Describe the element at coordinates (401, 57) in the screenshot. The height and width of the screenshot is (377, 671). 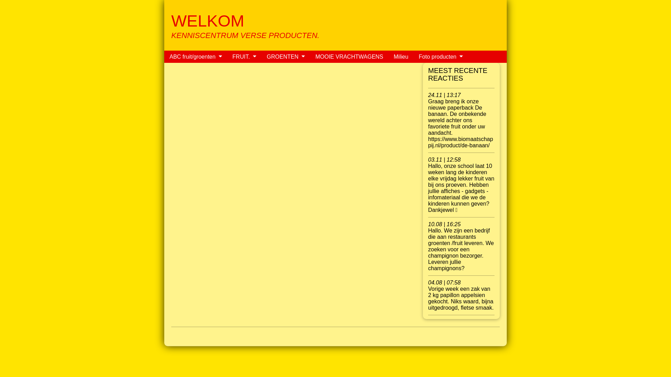
I see `Milieu` at that location.